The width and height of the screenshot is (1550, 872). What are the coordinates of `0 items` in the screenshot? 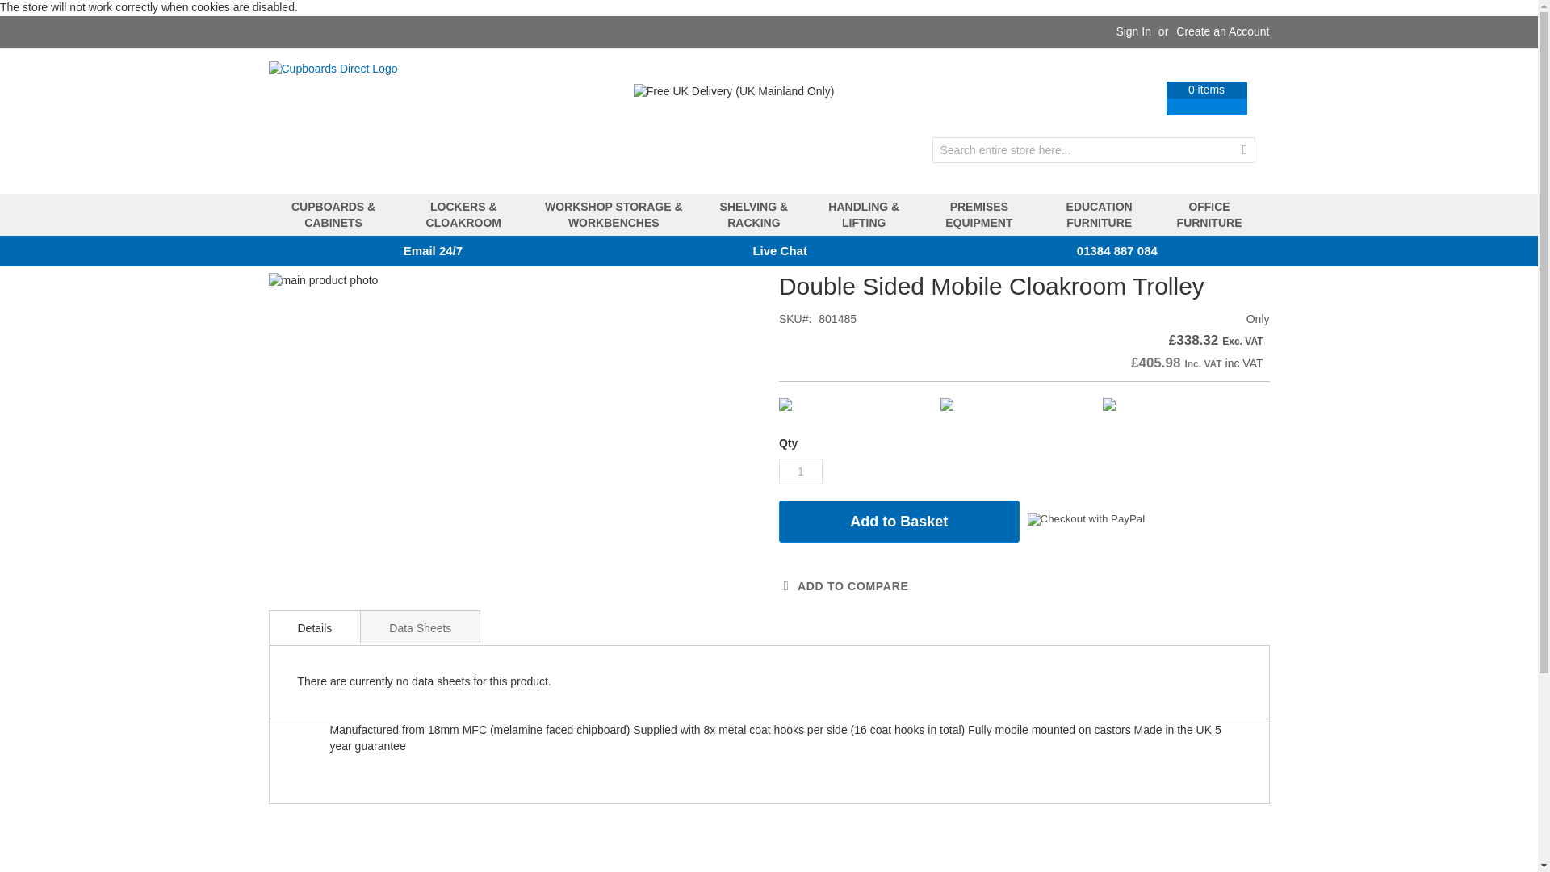 It's located at (1138, 97).